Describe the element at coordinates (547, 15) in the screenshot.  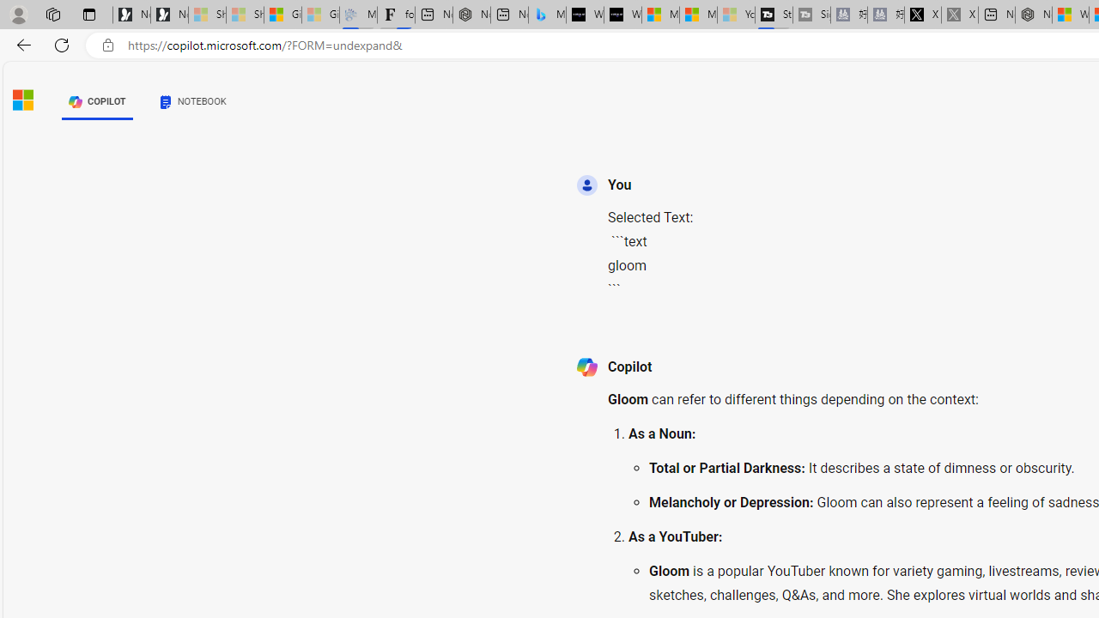
I see `Microsoft Bing Travel - Shangri-La Hotel Bangkok` at that location.